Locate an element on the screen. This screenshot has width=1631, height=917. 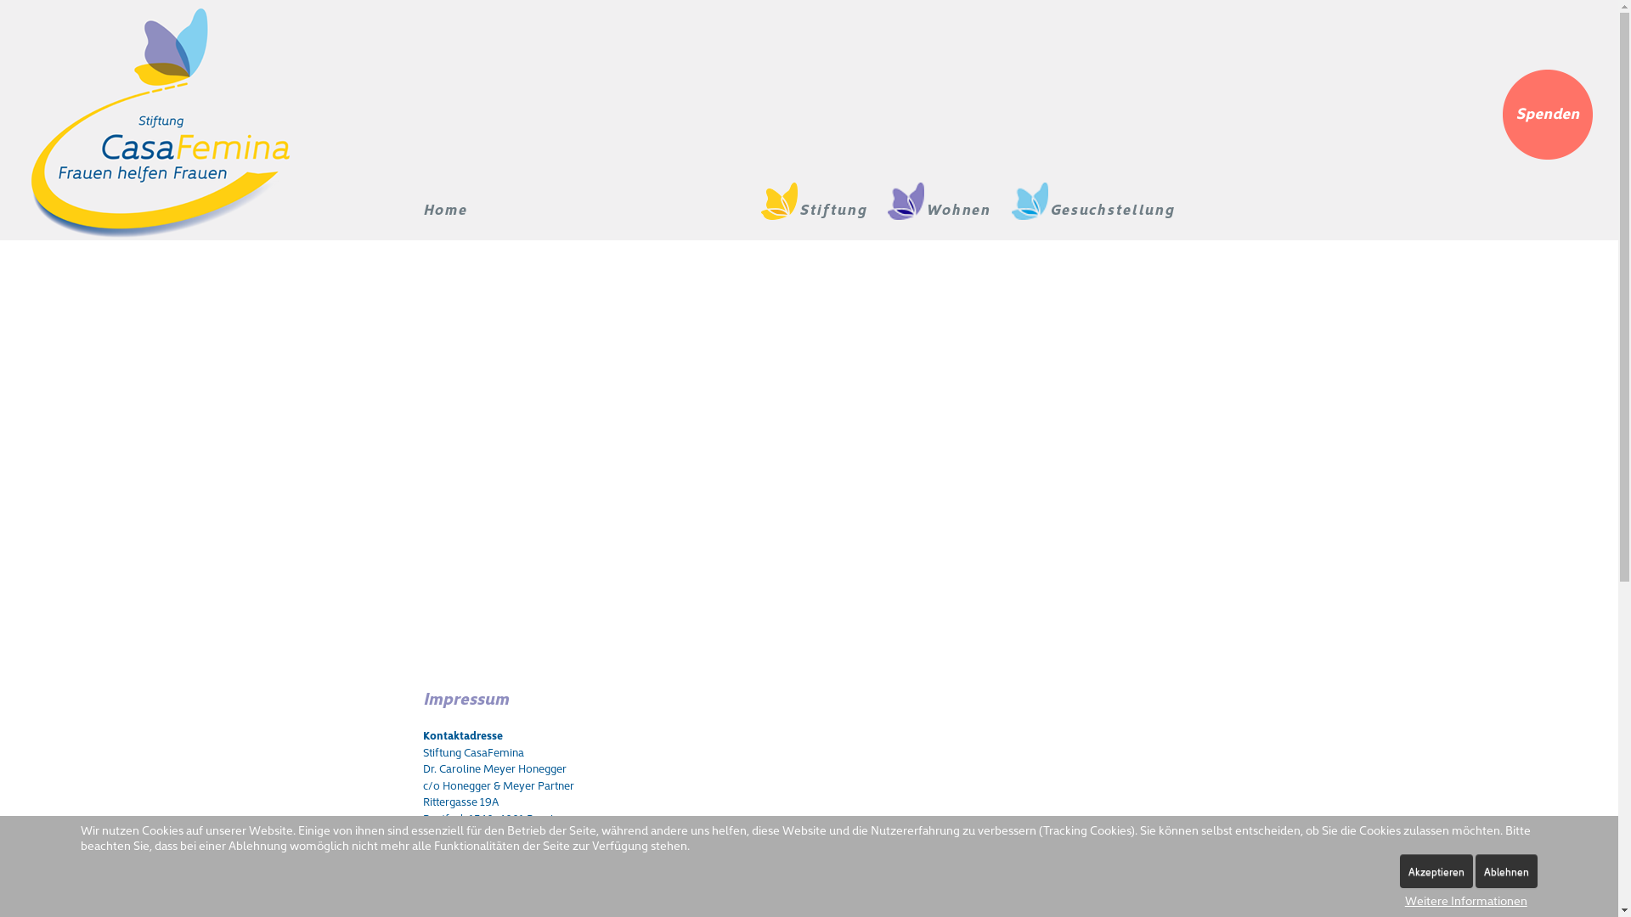
Stiftung is located at coordinates (825, 194).